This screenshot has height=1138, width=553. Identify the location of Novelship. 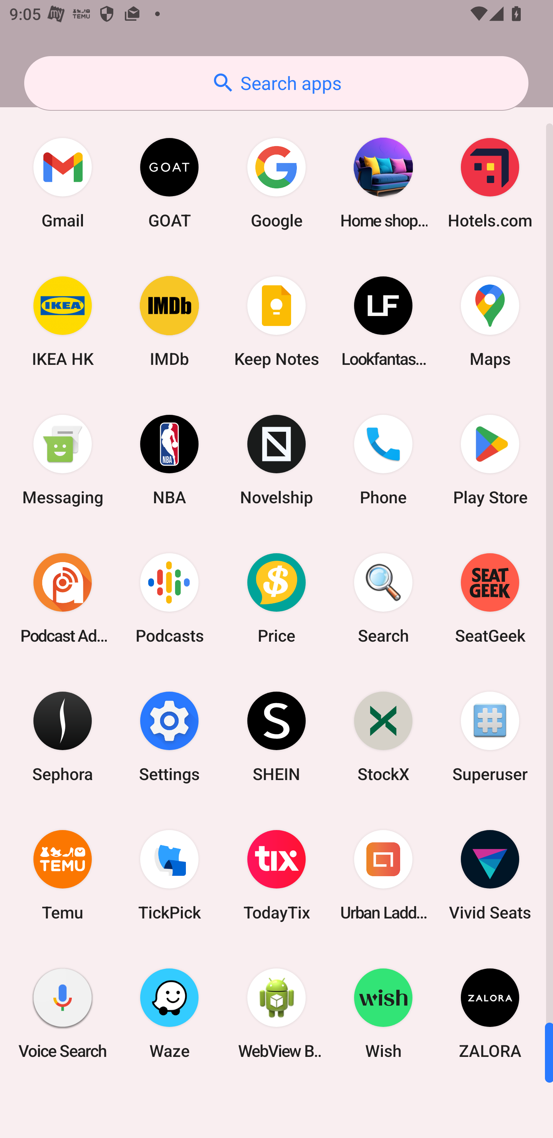
(276, 460).